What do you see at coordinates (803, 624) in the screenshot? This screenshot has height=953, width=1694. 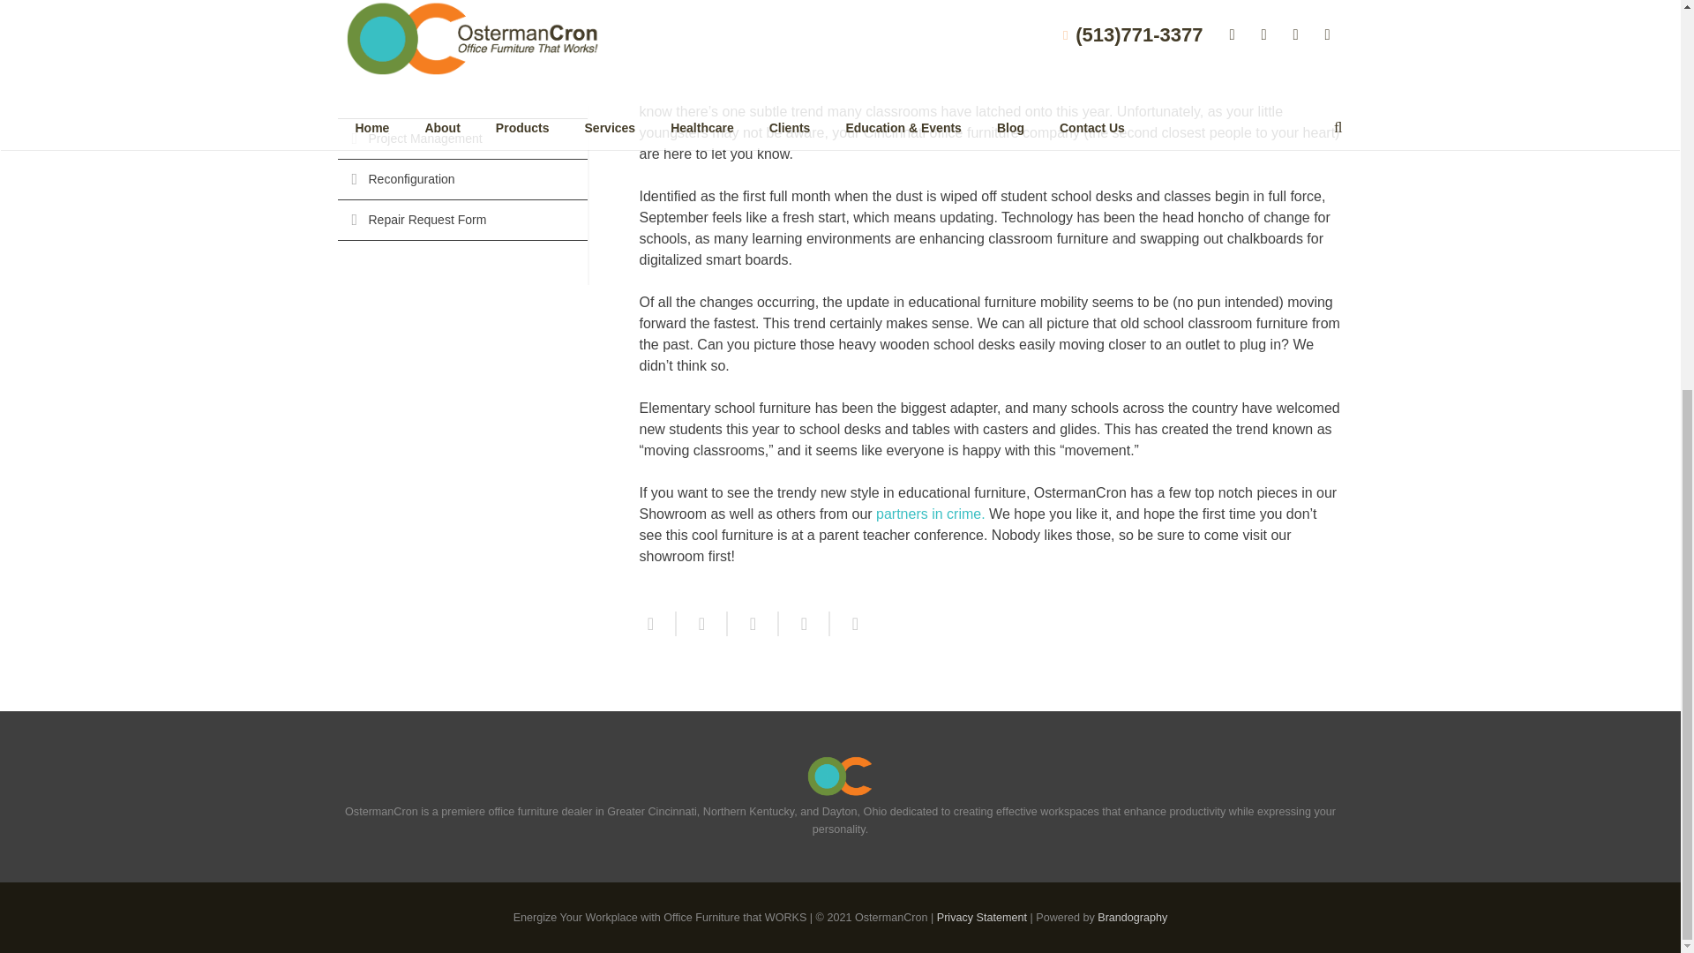 I see `Share this` at bounding box center [803, 624].